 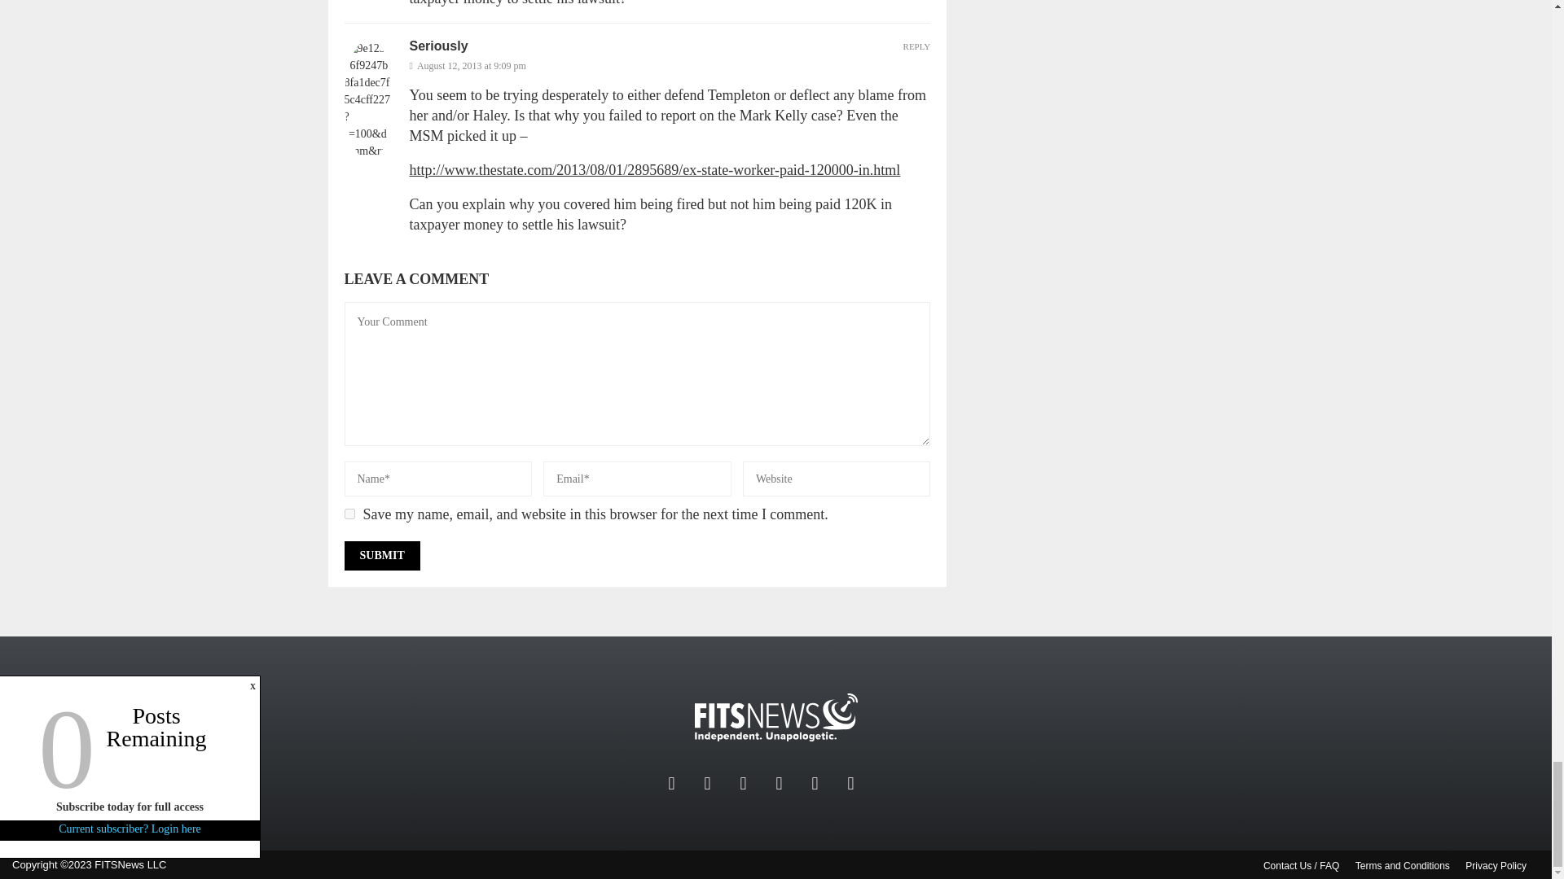 I want to click on Submit, so click(x=381, y=555).